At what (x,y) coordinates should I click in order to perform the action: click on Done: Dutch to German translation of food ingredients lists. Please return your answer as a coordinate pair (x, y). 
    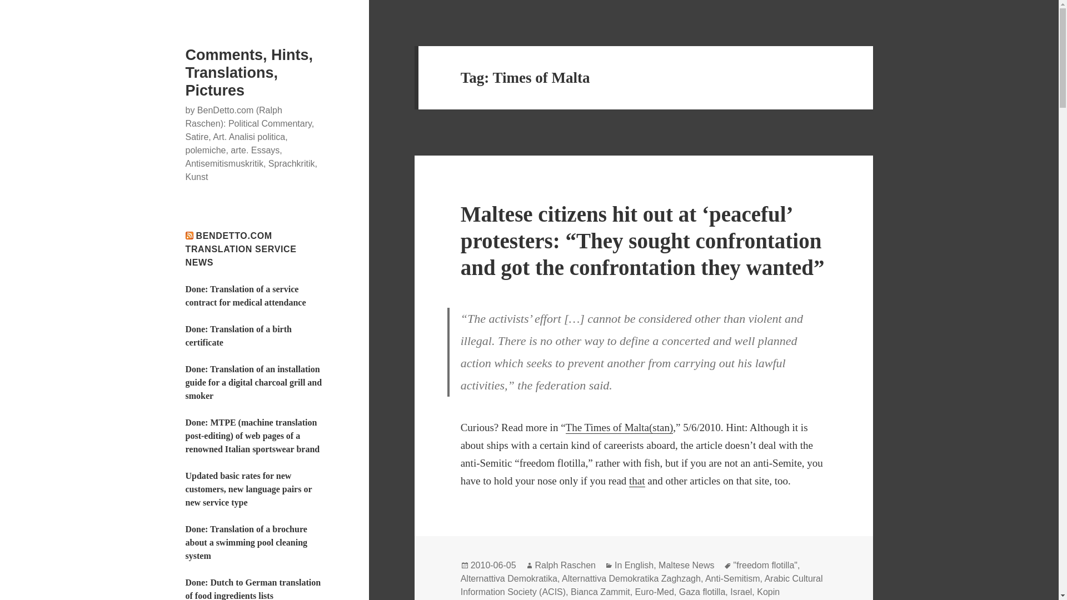
    Looking at the image, I should click on (253, 589).